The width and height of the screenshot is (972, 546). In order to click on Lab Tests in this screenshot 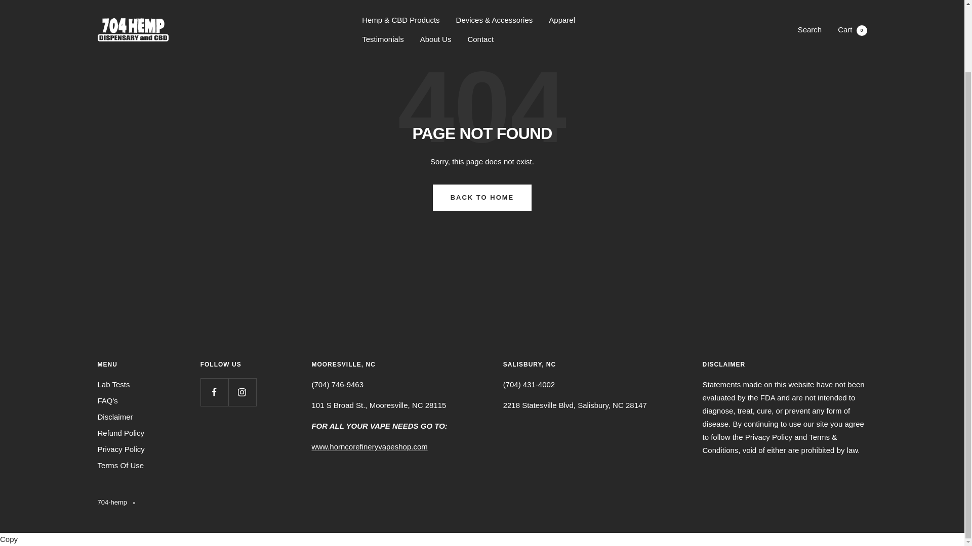, I will do `click(113, 385)`.